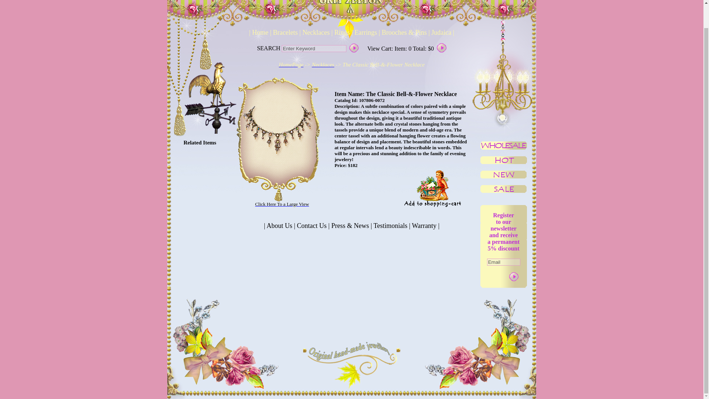 Image resolution: width=709 pixels, height=399 pixels. Describe the element at coordinates (260, 33) in the screenshot. I see `Home` at that location.